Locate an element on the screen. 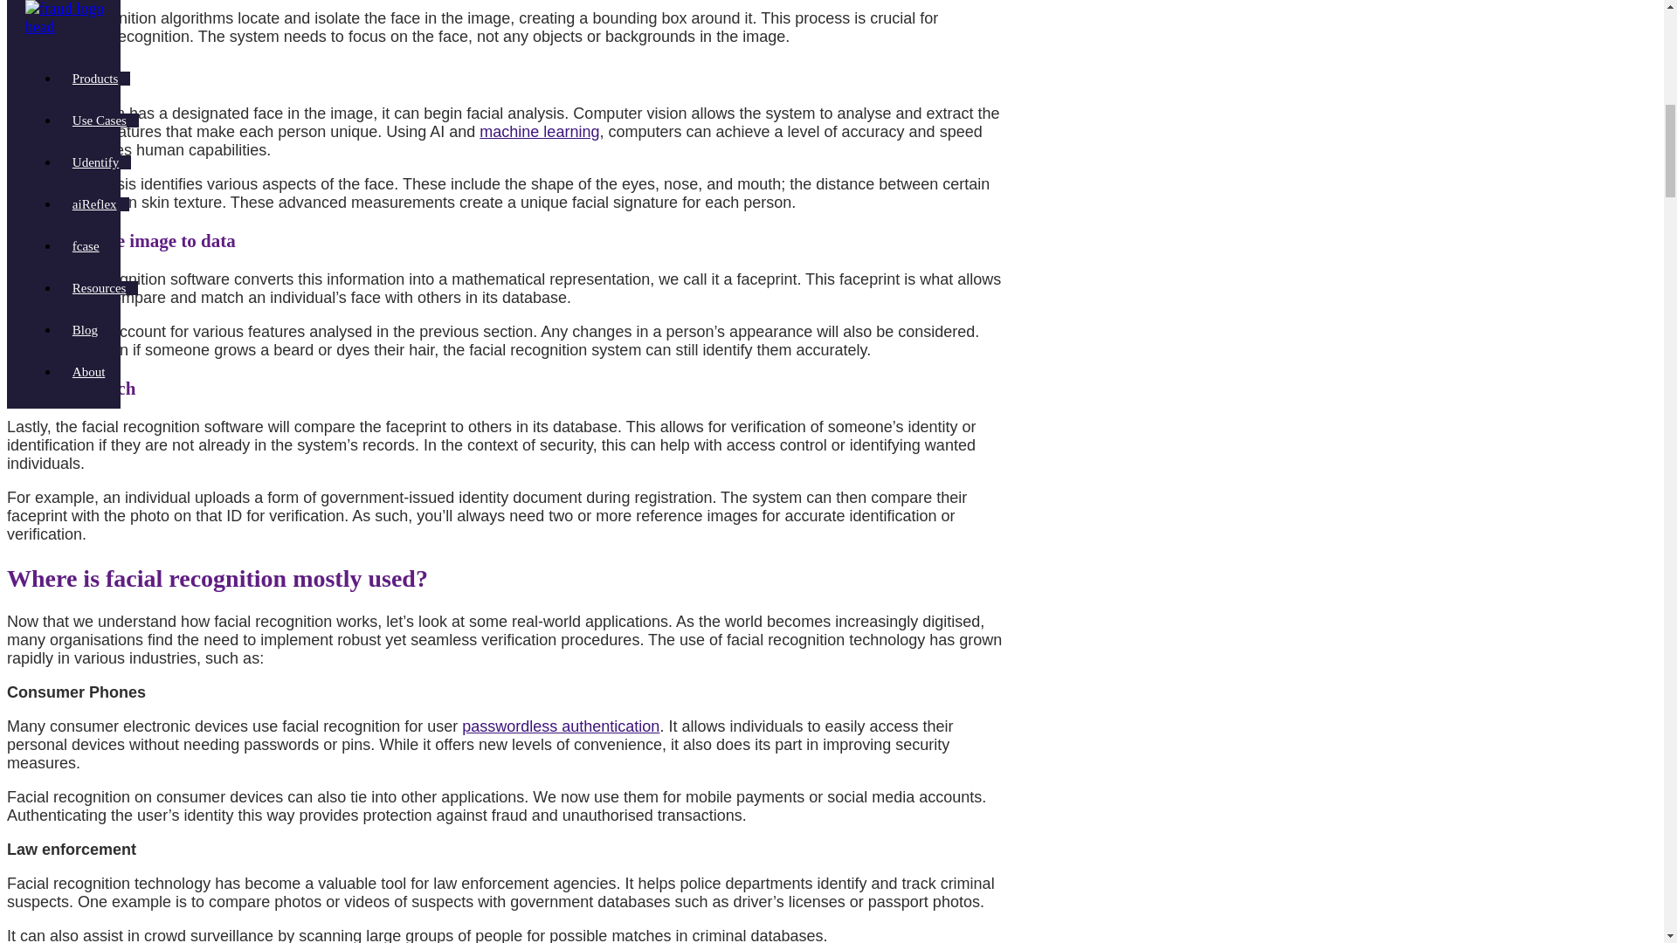 This screenshot has width=1677, height=943. Glossary: Fraud is located at coordinates (509, 816).